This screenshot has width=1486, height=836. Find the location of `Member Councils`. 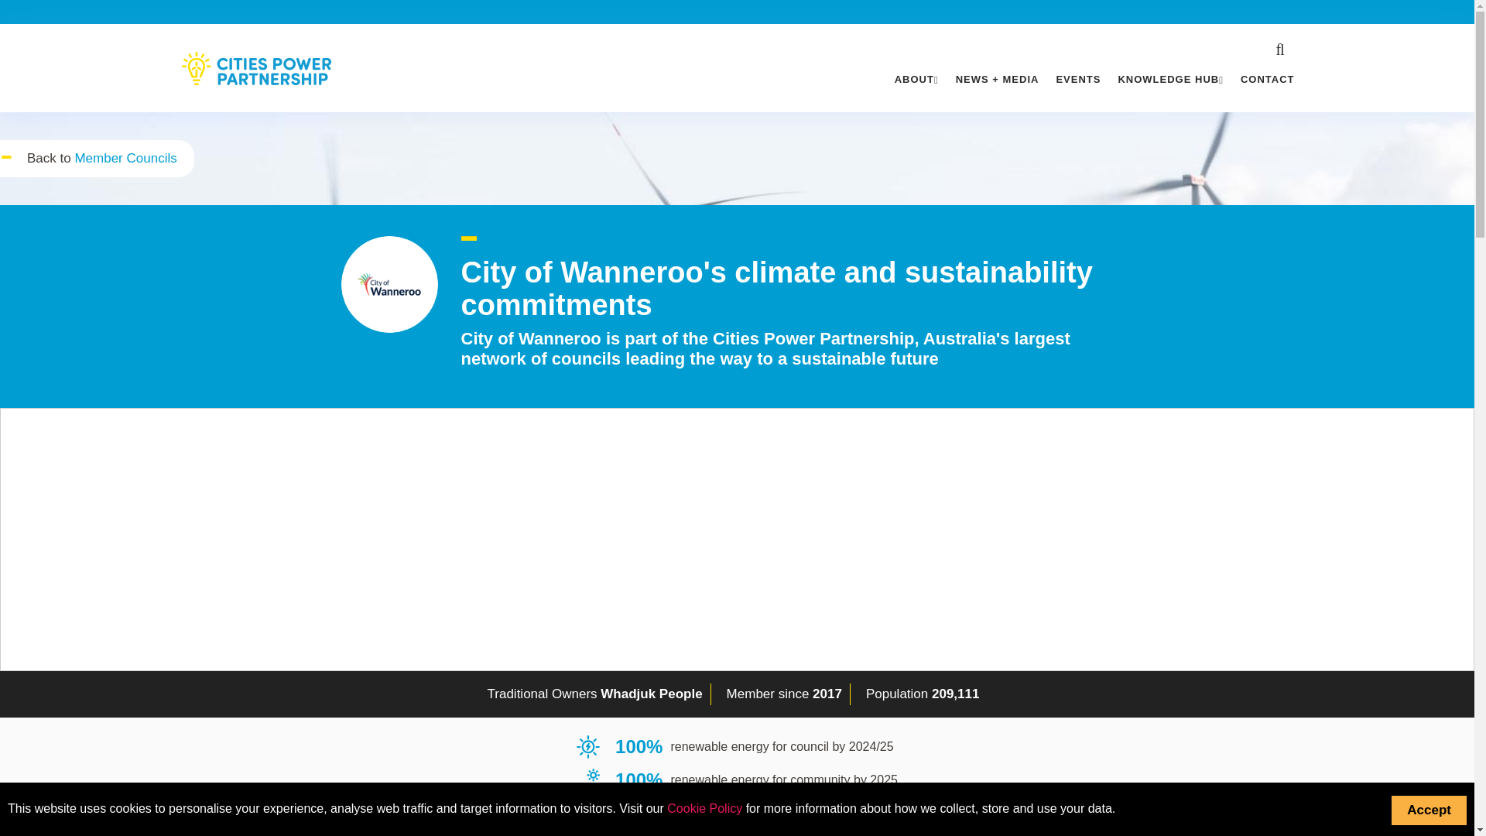

Member Councils is located at coordinates (125, 158).